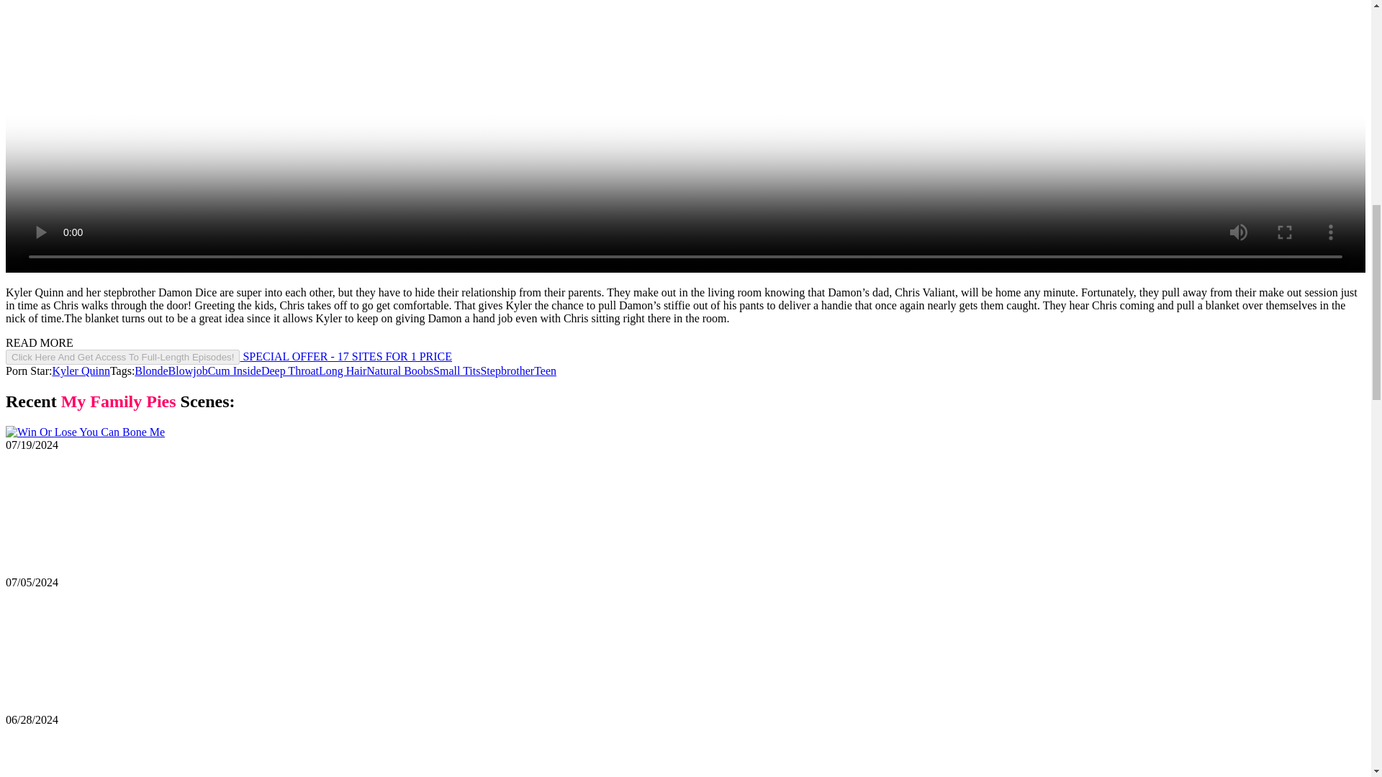 This screenshot has width=1382, height=777. What do you see at coordinates (399, 370) in the screenshot?
I see `Natural Boobs` at bounding box center [399, 370].